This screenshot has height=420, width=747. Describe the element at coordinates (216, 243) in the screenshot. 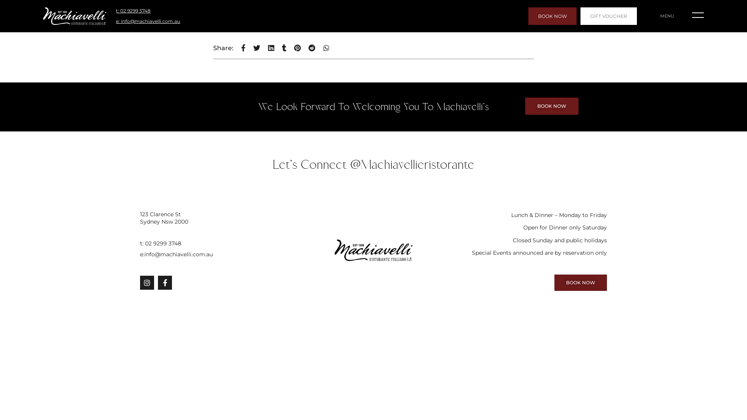

I see `t: 02 9299 3748` at that location.